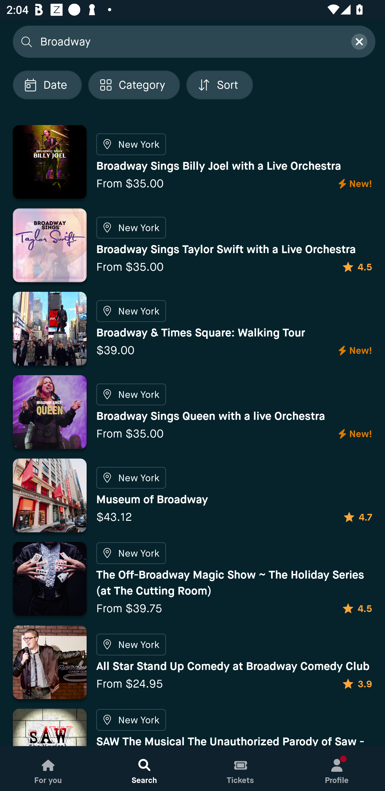 The width and height of the screenshot is (385, 791). Describe the element at coordinates (47, 85) in the screenshot. I see `Localized description Date` at that location.